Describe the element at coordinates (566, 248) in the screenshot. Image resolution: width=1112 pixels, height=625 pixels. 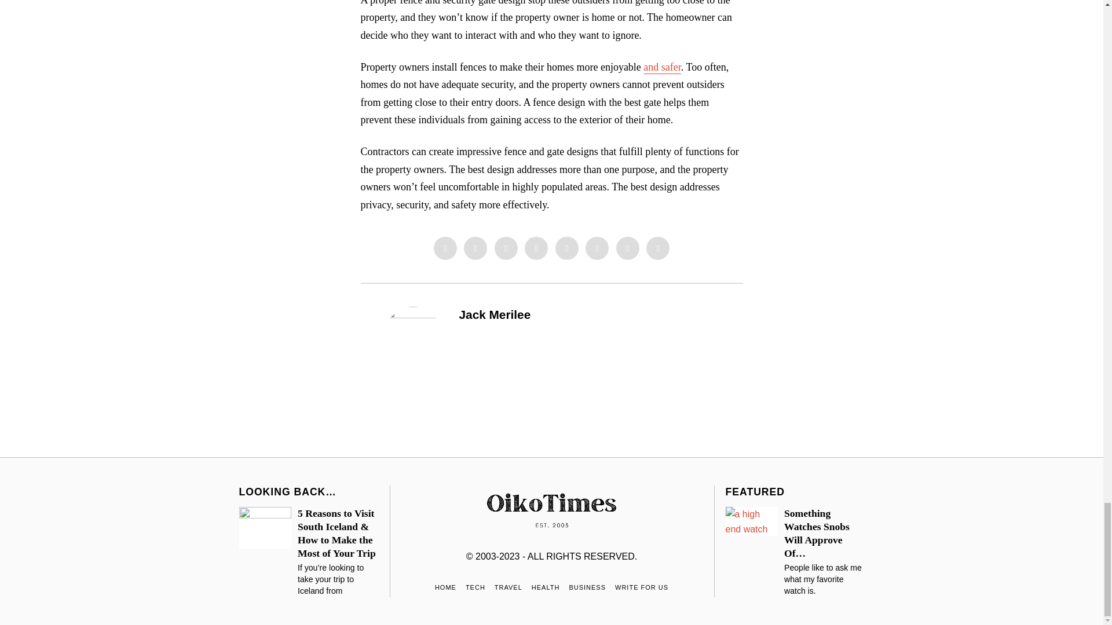
I see `Linkedin` at that location.